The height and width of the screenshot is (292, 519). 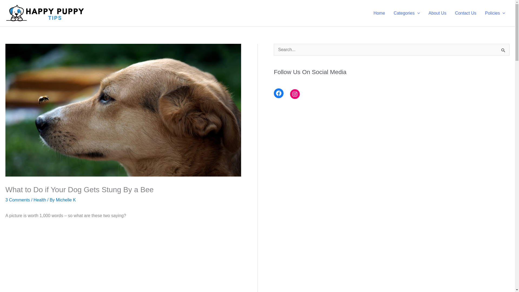 I want to click on Contact Us, so click(x=465, y=13).